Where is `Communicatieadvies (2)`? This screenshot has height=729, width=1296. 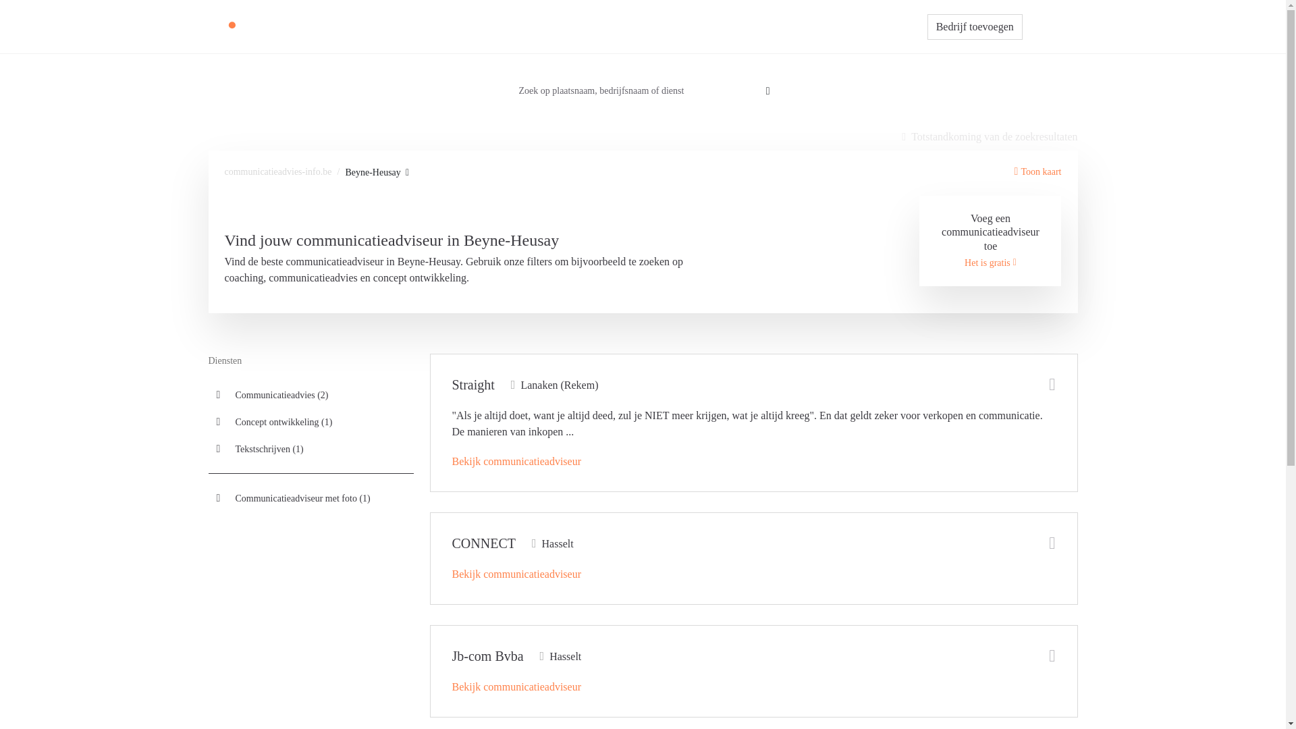 Communicatieadvies (2) is located at coordinates (310, 395).